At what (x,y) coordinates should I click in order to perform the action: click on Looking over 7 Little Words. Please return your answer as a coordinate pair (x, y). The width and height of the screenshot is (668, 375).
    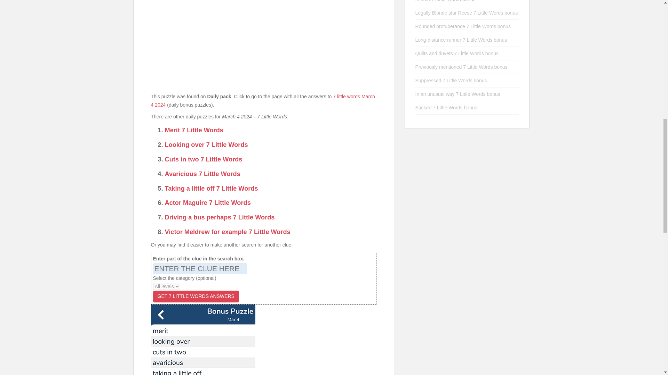
    Looking at the image, I should click on (206, 144).